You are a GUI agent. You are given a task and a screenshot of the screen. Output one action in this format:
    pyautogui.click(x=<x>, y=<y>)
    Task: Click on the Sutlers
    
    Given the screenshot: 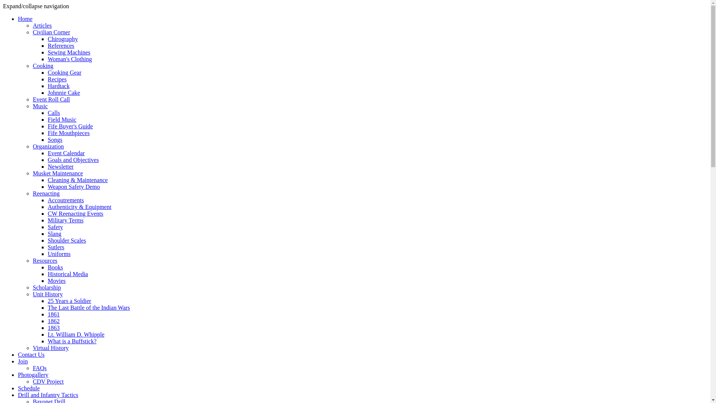 What is the action you would take?
    pyautogui.click(x=56, y=247)
    